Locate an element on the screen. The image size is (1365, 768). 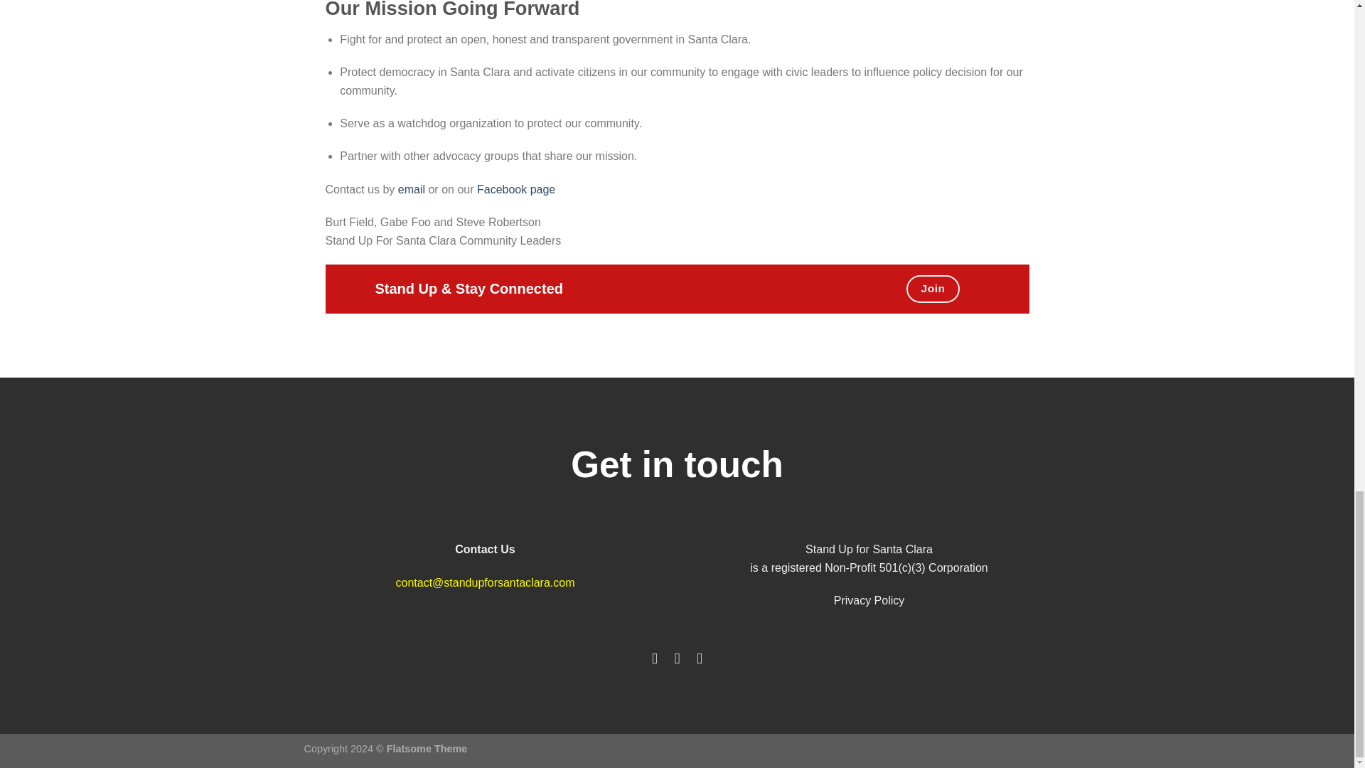
Facebook page is located at coordinates (516, 189).